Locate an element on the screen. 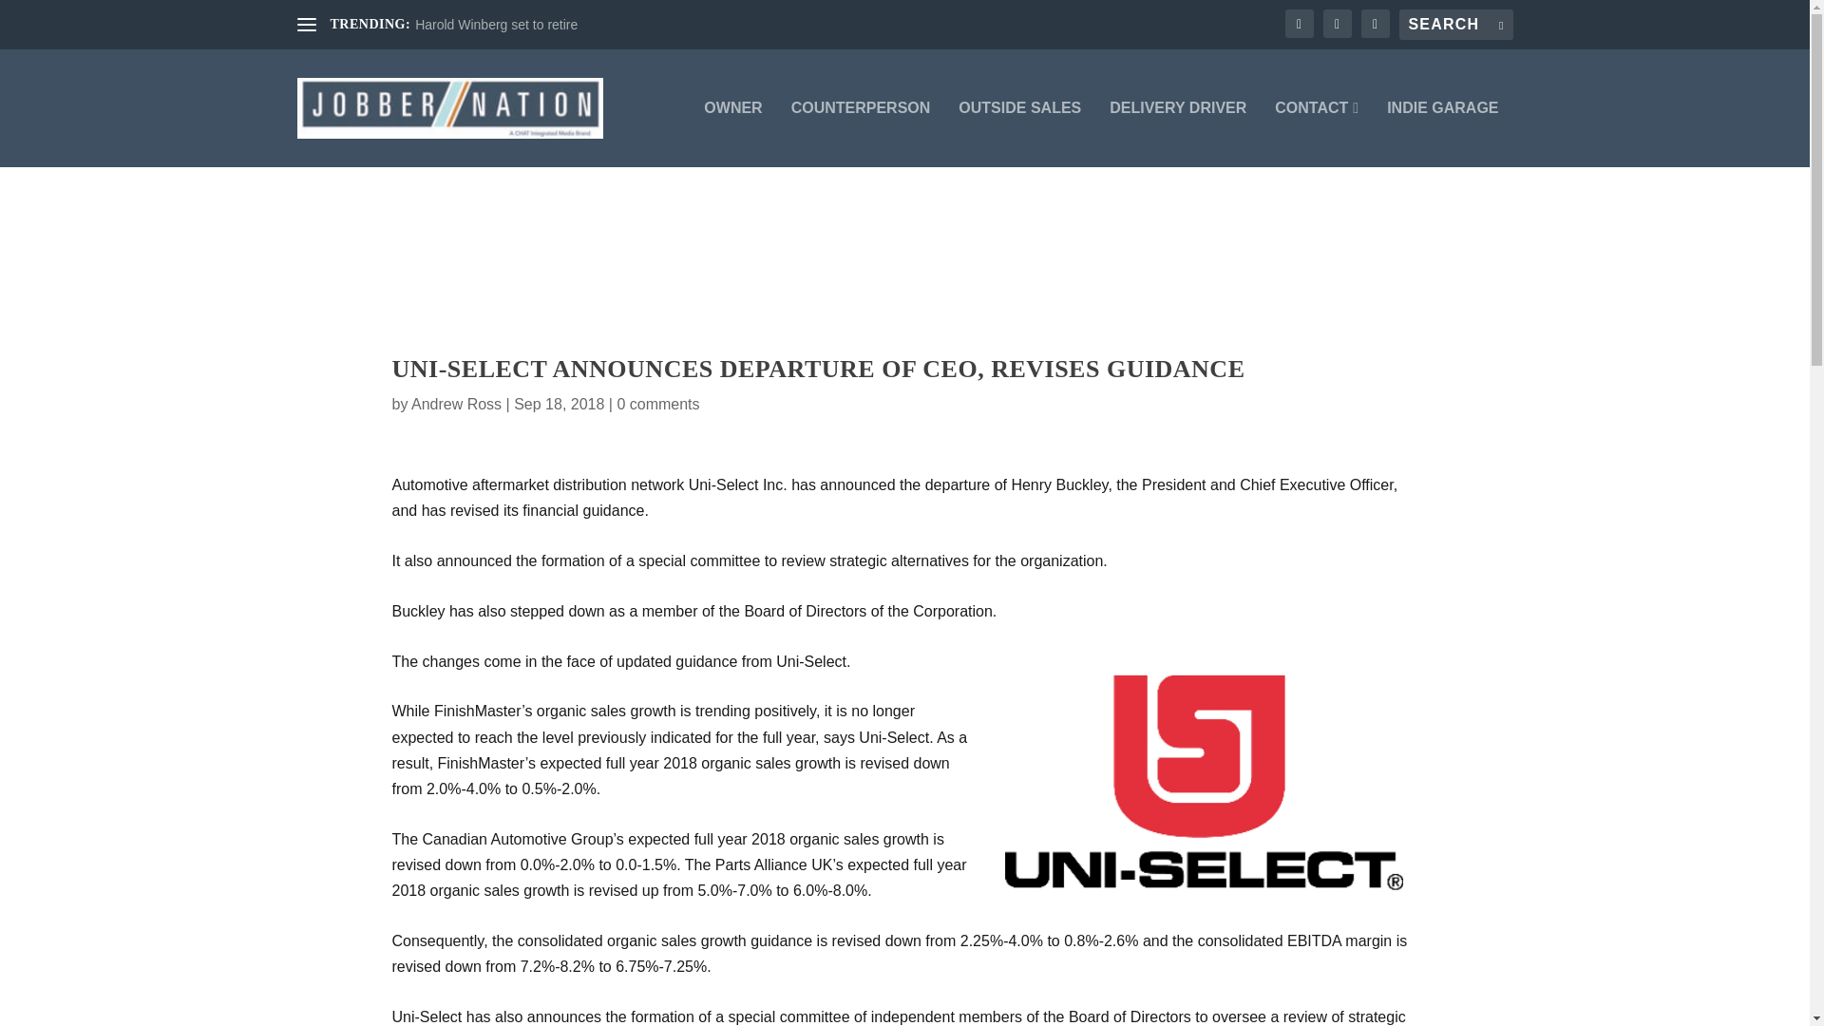 This screenshot has width=1824, height=1026. DELIVERY DRIVER is located at coordinates (1177, 133).